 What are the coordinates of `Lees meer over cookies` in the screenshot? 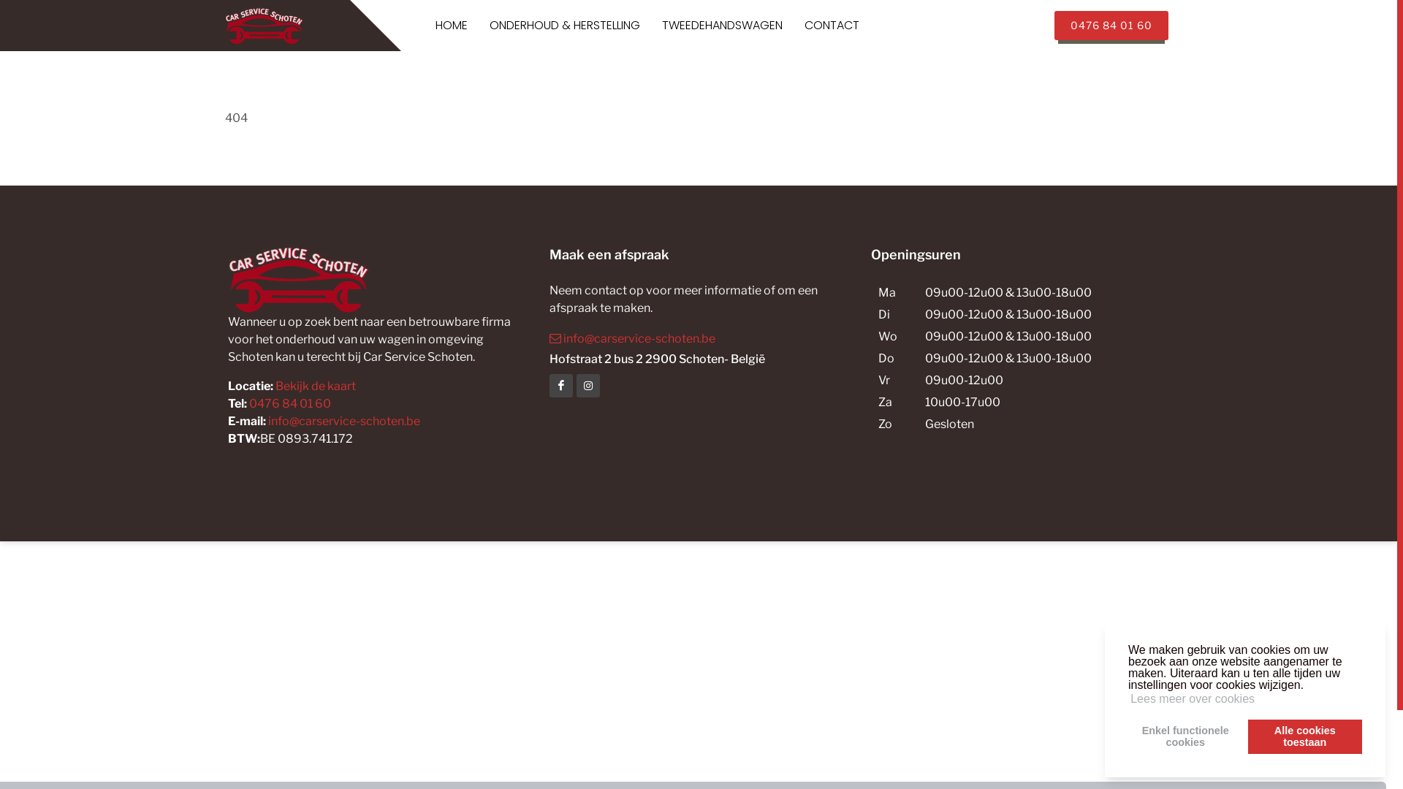 It's located at (1193, 699).